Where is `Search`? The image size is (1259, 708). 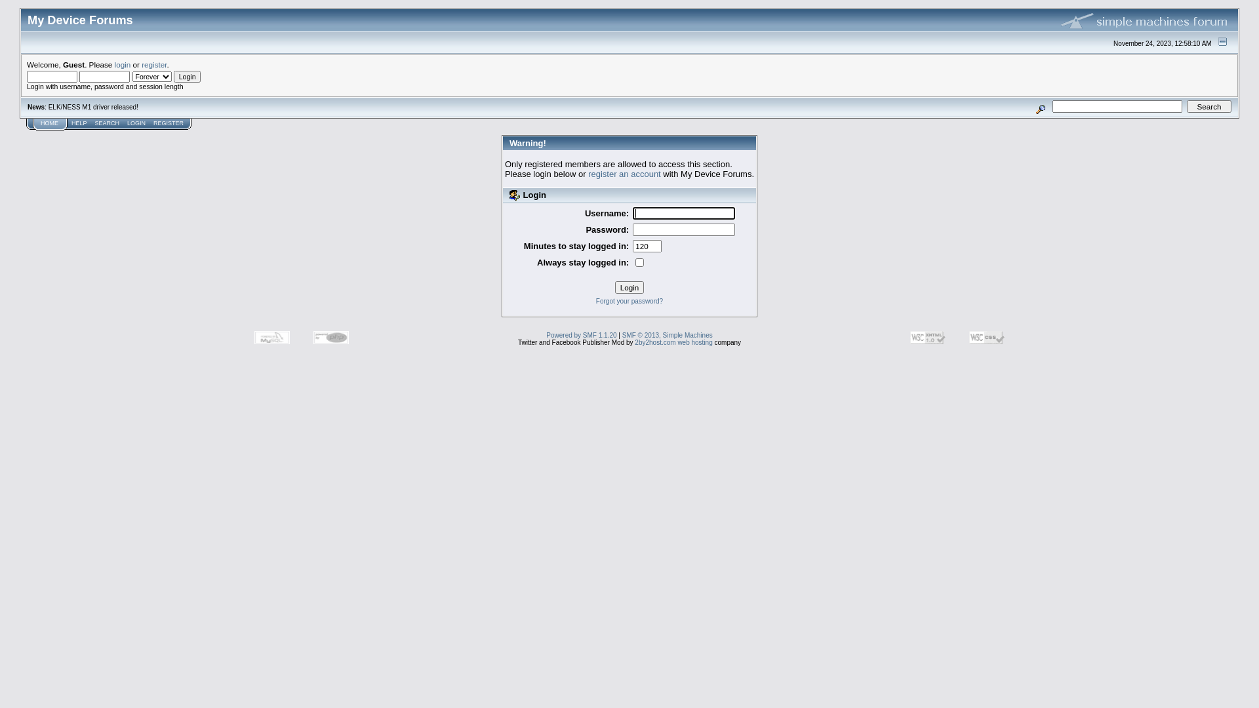
Search is located at coordinates (1209, 106).